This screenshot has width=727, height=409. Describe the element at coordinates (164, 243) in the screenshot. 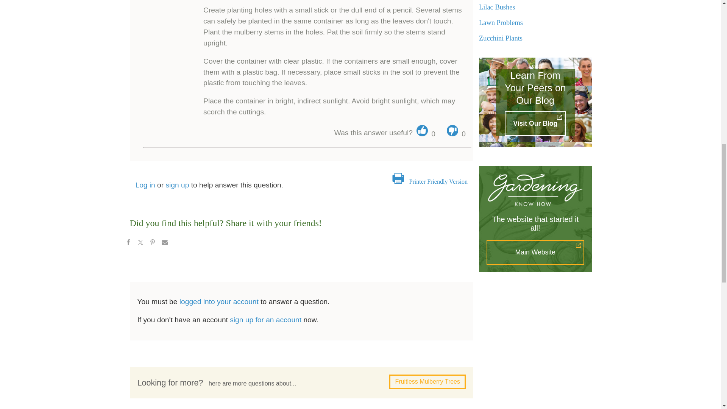

I see `Share via Email` at that location.